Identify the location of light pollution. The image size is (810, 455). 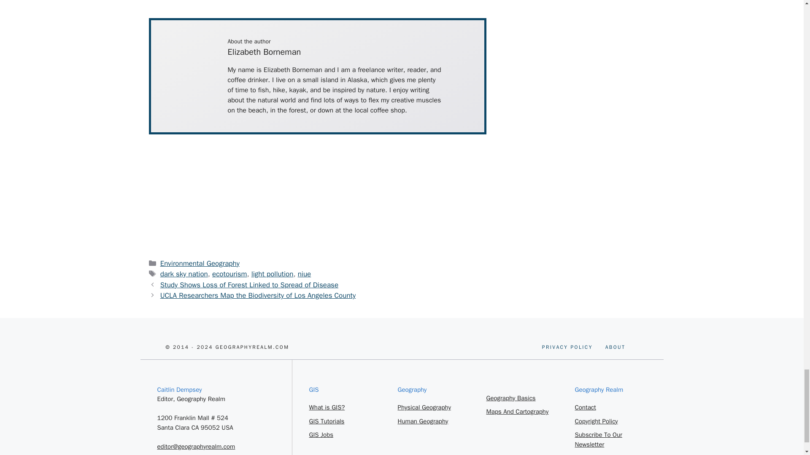
(615, 347).